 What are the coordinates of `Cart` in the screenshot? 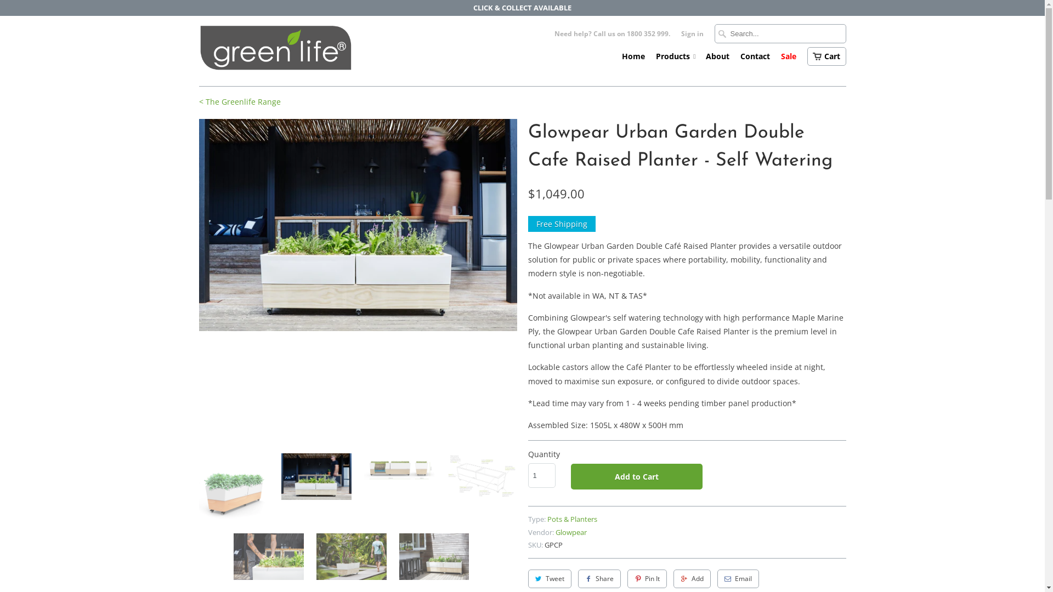 It's located at (827, 56).